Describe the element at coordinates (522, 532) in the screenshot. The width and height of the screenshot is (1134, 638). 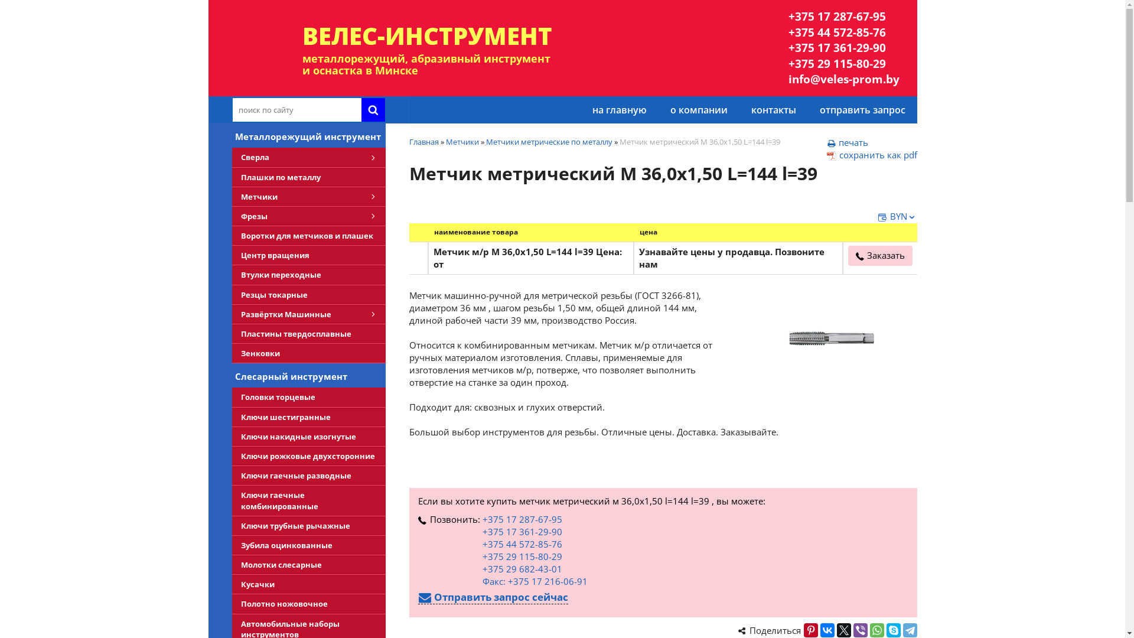
I see `+375 17 361-29-90` at that location.